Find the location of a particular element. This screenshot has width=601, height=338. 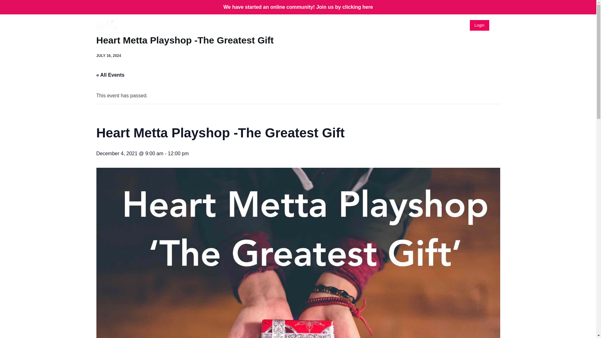

Contact is located at coordinates (423, 25).